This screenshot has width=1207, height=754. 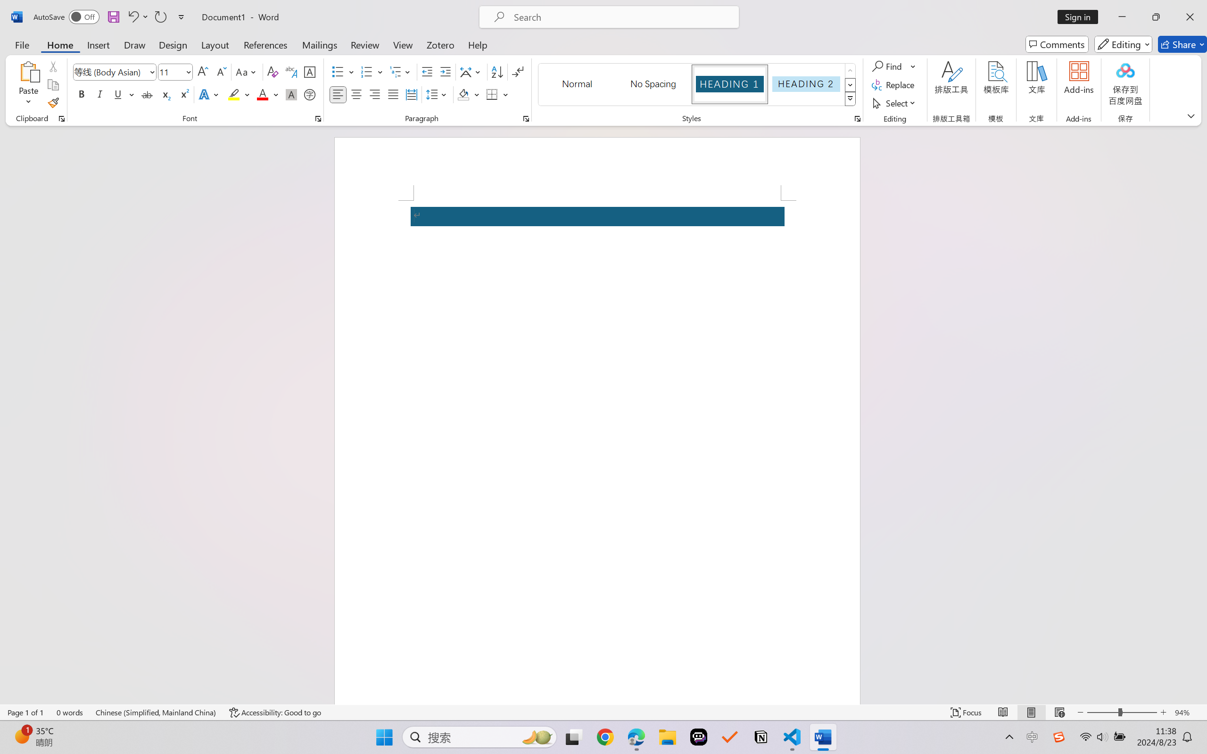 I want to click on Subscriptions, so click(x=54, y=133).